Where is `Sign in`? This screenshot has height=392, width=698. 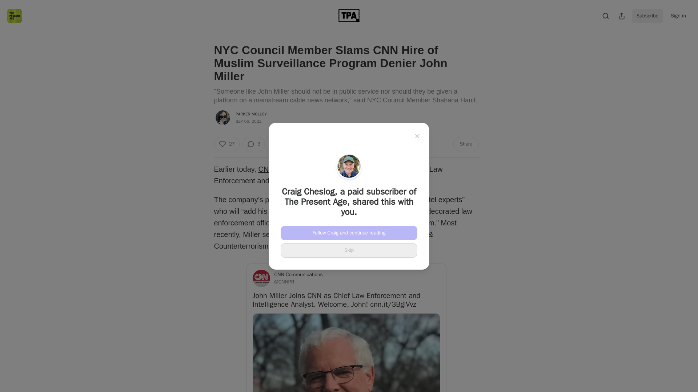 Sign in is located at coordinates (678, 16).